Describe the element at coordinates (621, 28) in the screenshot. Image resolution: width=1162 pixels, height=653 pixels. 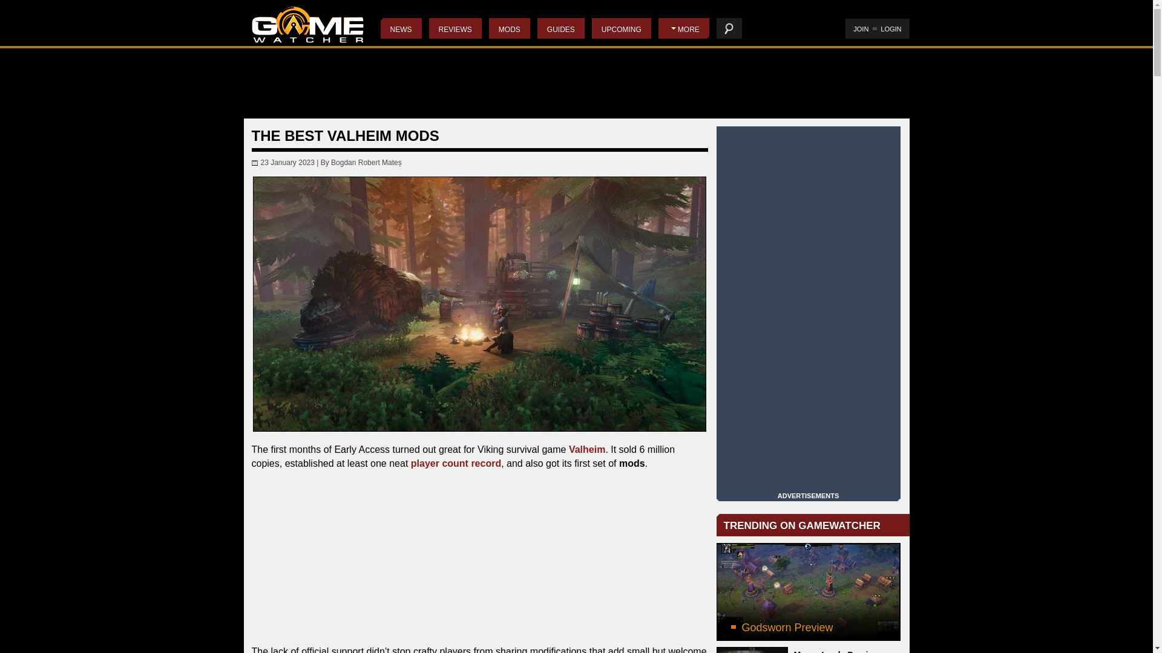
I see `UPCOMING` at that location.